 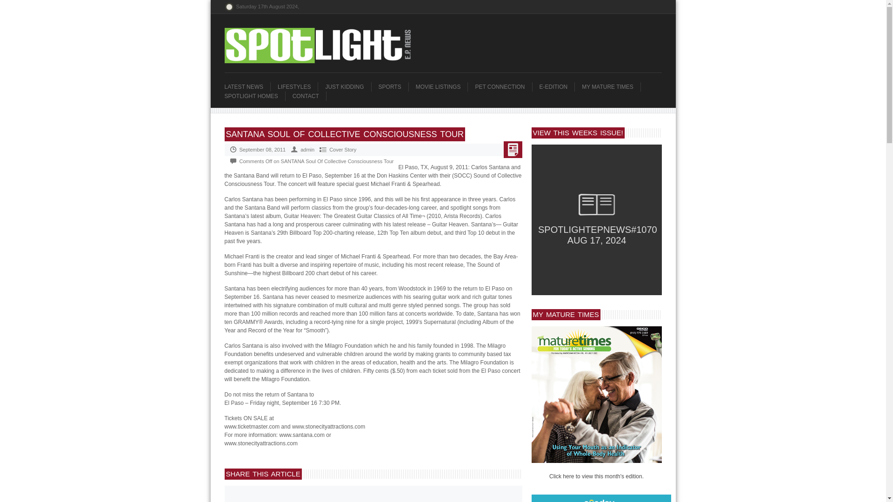 What do you see at coordinates (247, 86) in the screenshot?
I see `LATEST NEWS` at bounding box center [247, 86].